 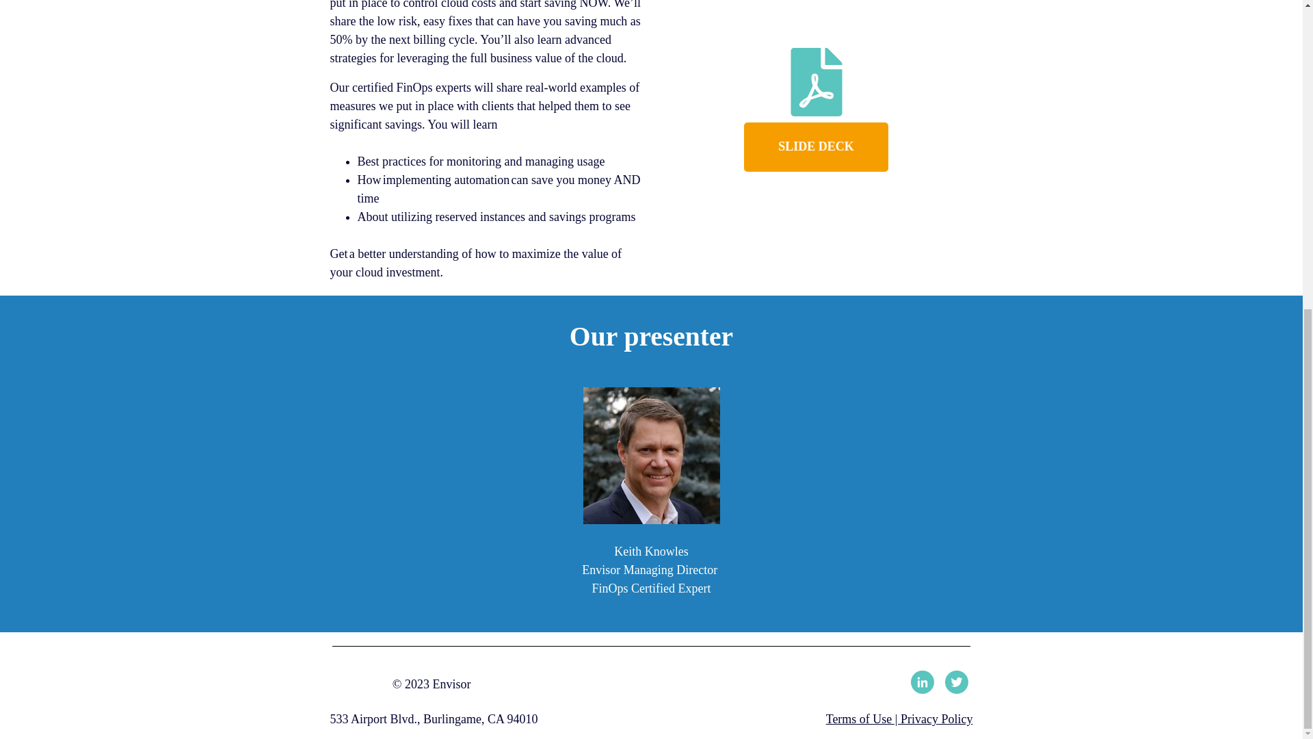 What do you see at coordinates (937, 718) in the screenshot?
I see `Privacy Policy` at bounding box center [937, 718].